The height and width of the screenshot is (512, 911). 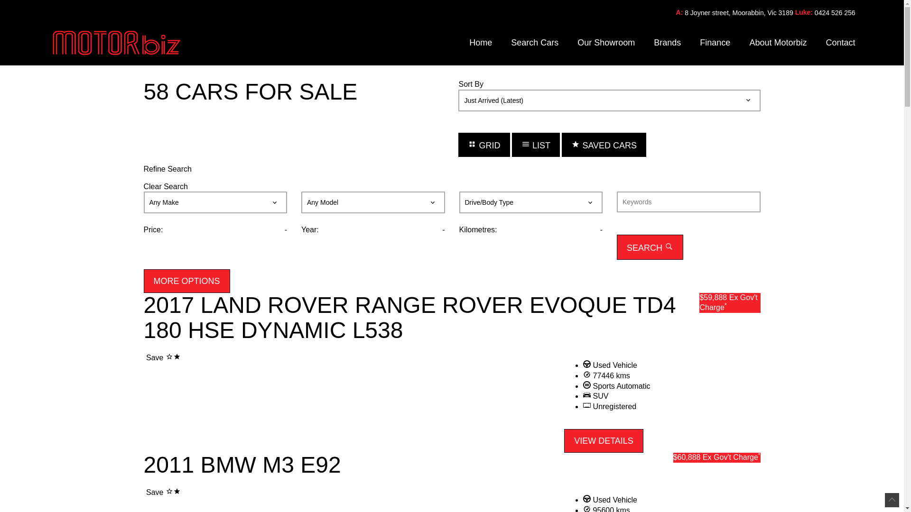 What do you see at coordinates (536, 145) in the screenshot?
I see `LIST` at bounding box center [536, 145].